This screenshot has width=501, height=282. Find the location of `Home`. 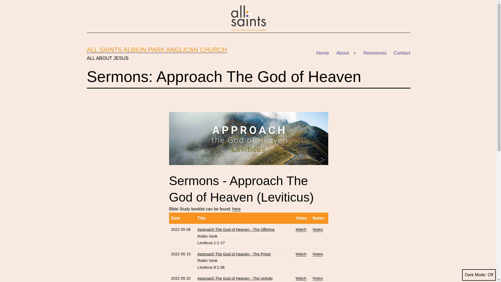

Home is located at coordinates (323, 53).